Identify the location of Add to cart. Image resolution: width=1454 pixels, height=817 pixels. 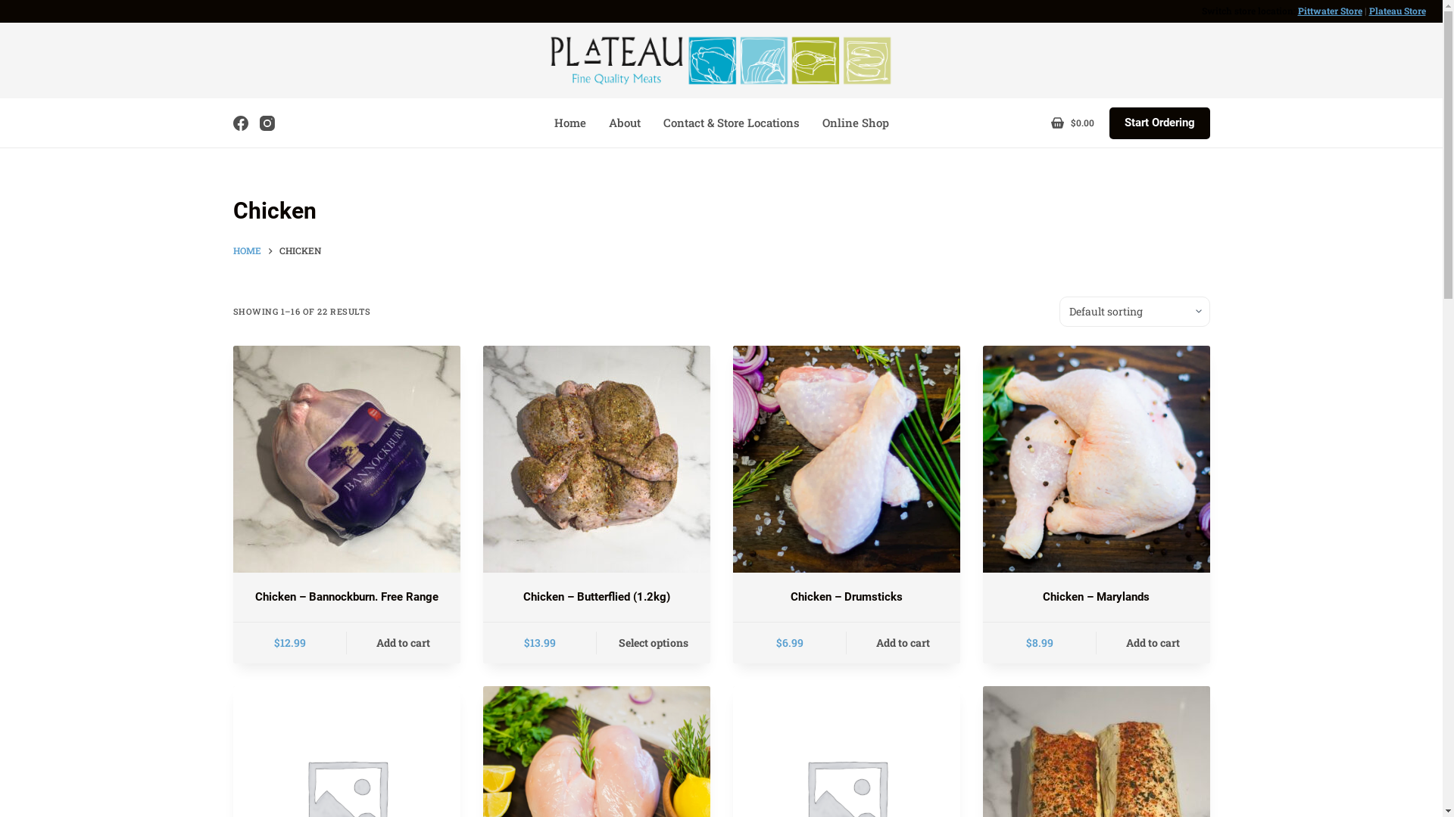
(404, 643).